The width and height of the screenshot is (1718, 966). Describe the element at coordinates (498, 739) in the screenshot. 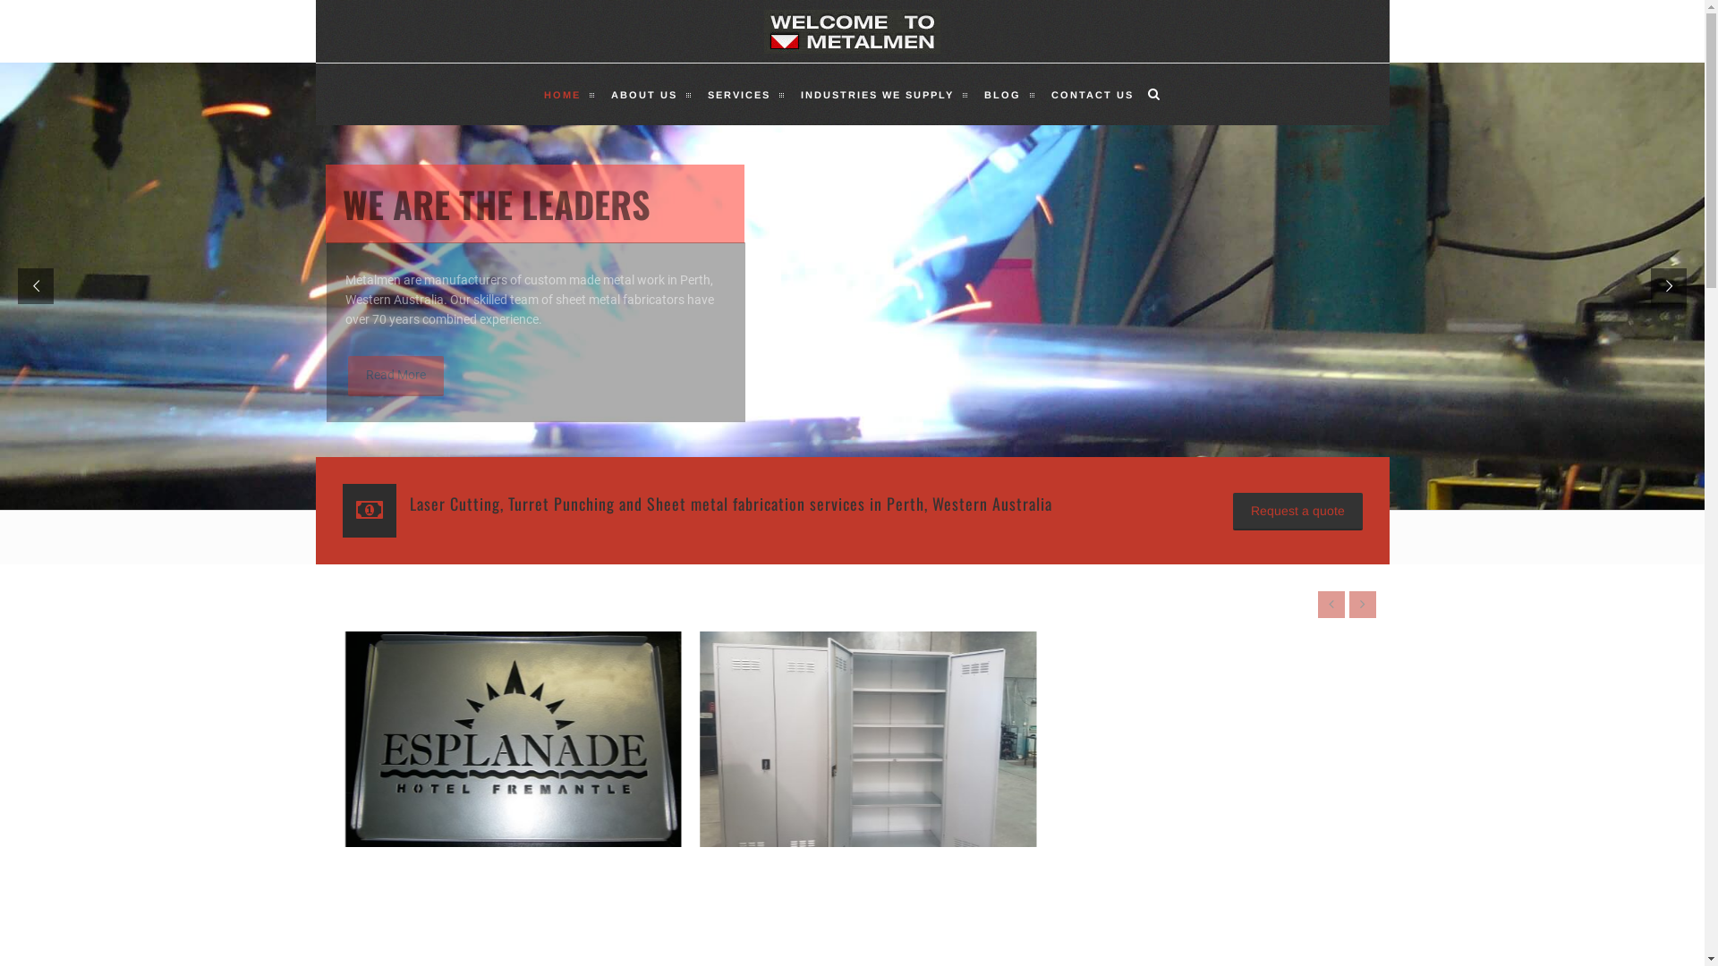

I see `Metal Punching` at that location.